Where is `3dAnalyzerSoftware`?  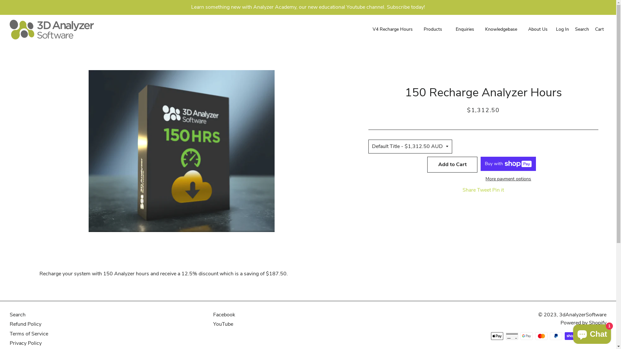
3dAnalyzerSoftware is located at coordinates (583, 315).